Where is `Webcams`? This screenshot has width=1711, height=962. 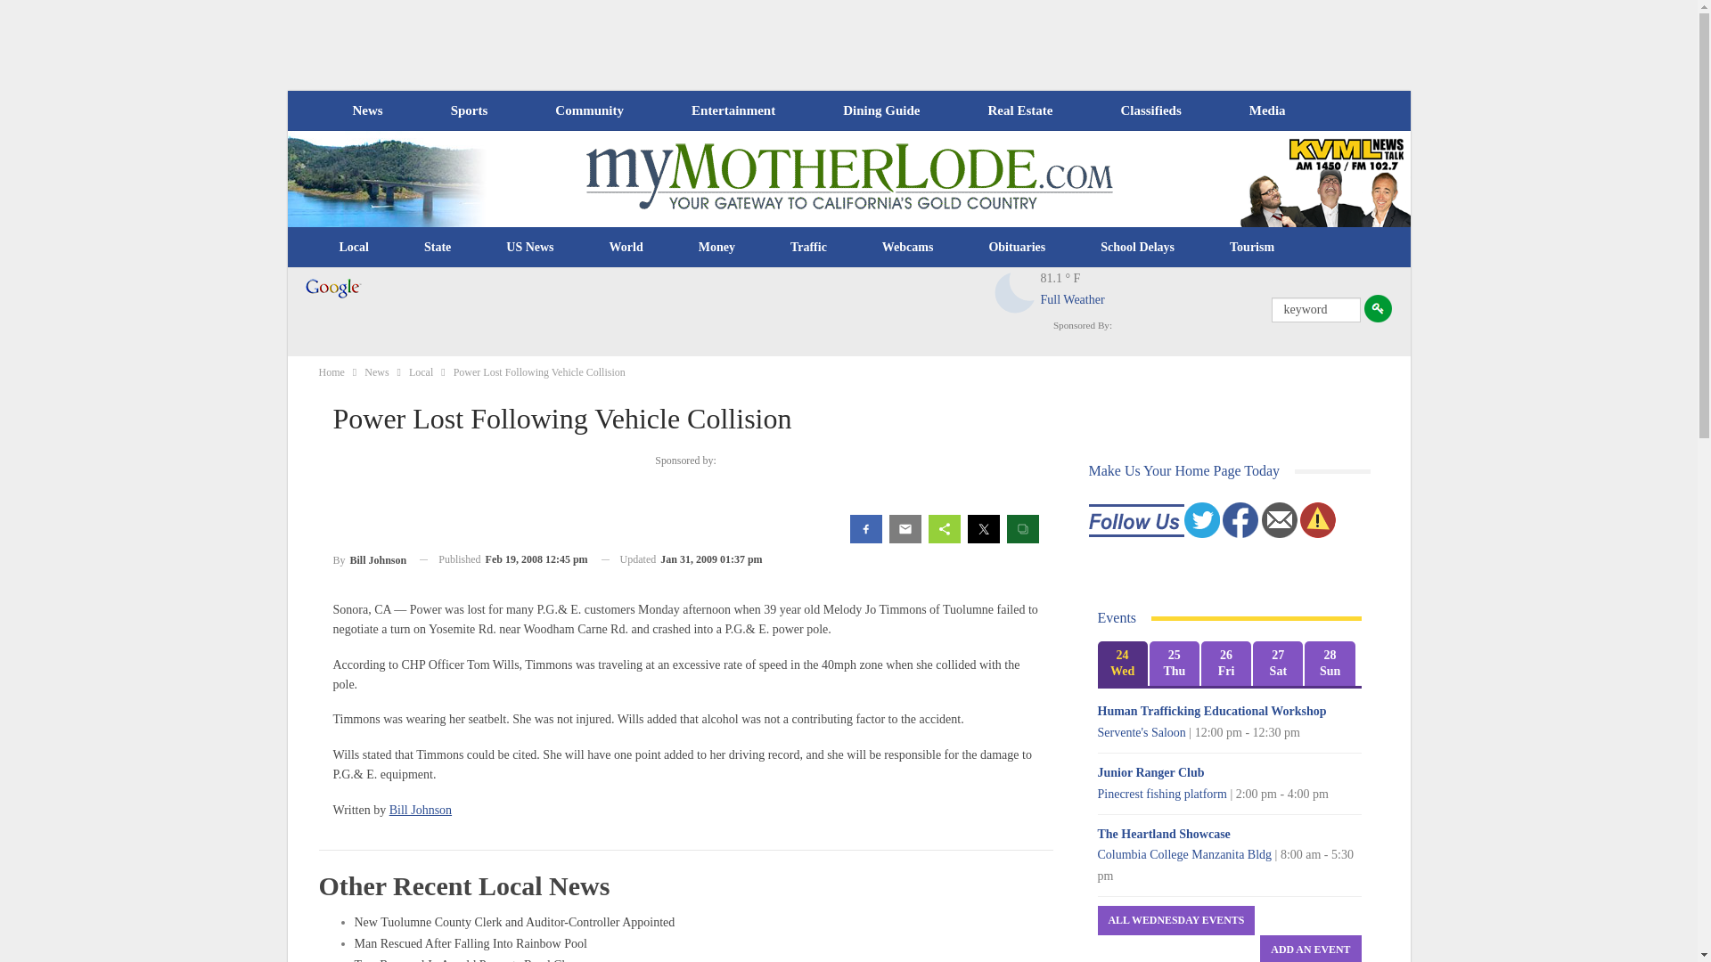
Webcams is located at coordinates (908, 248).